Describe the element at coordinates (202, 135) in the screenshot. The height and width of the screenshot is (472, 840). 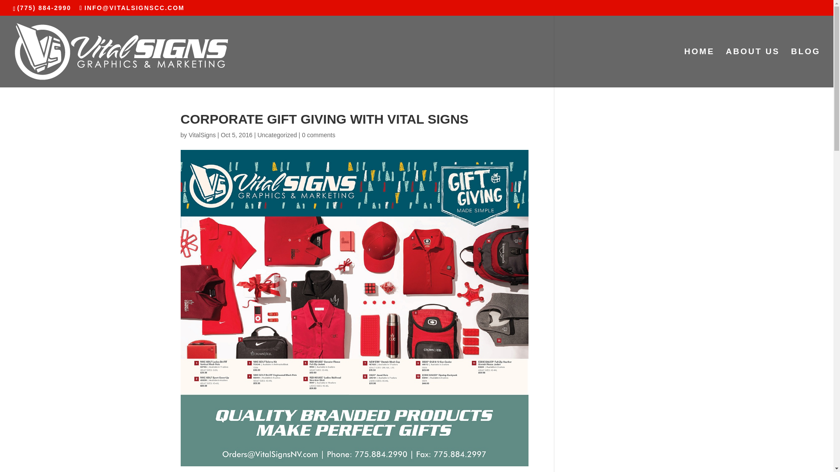
I see `VitalSigns` at that location.